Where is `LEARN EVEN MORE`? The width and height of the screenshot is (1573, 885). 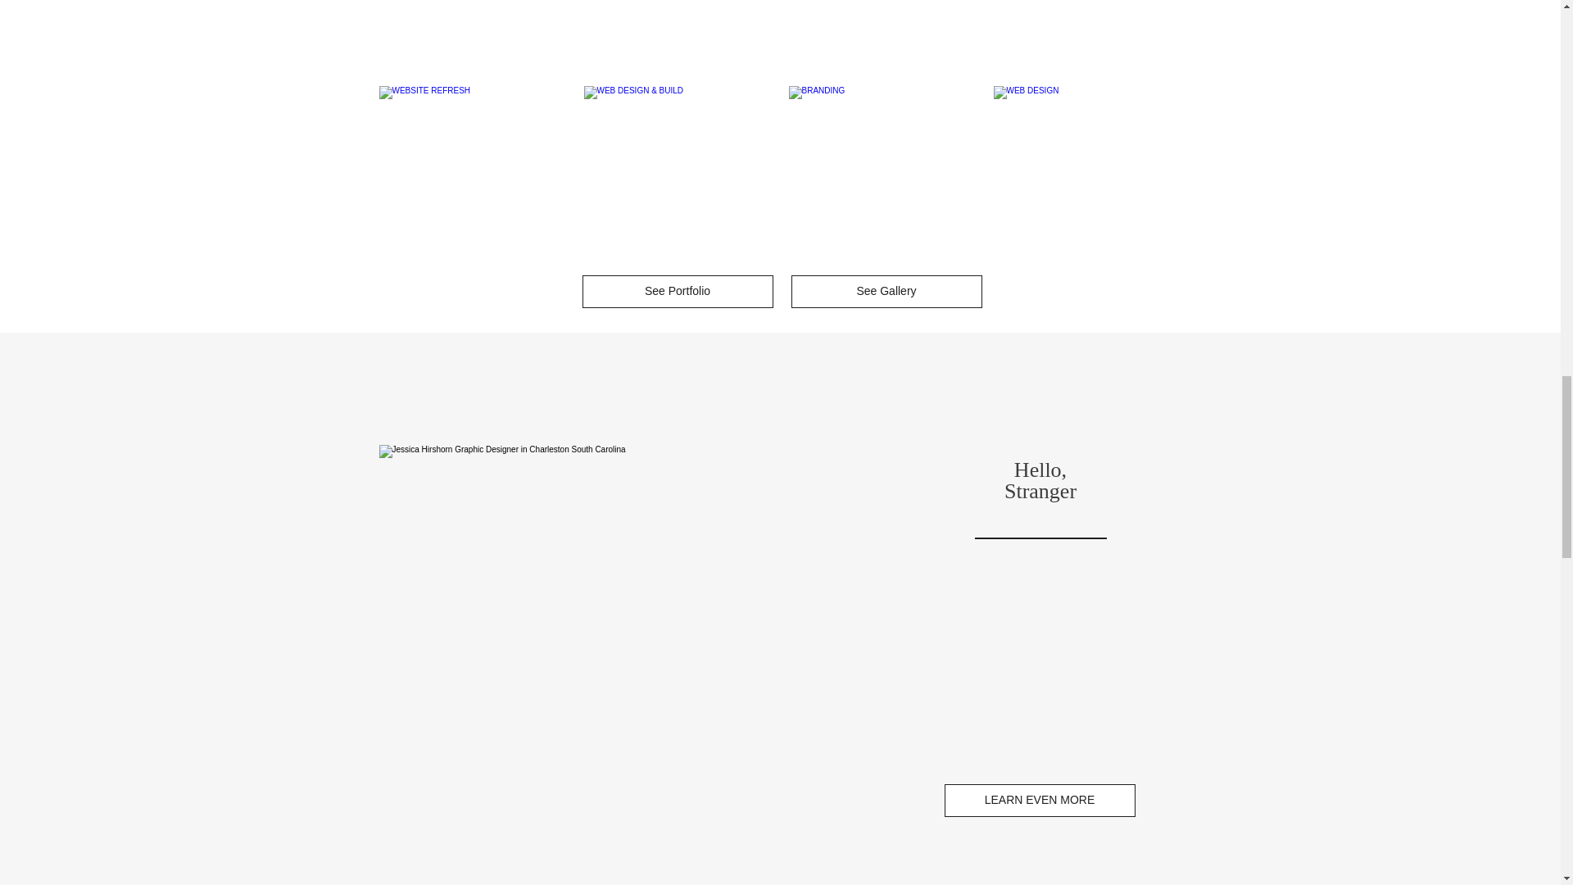 LEARN EVEN MORE is located at coordinates (1039, 800).